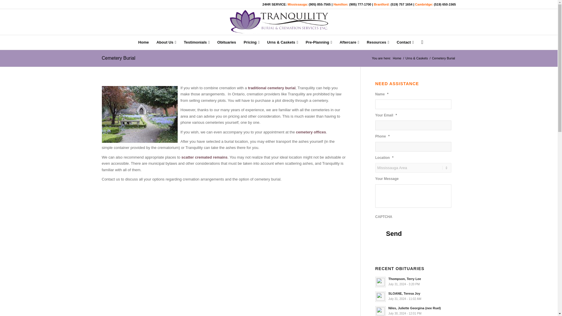 This screenshot has height=316, width=562. Describe the element at coordinates (143, 42) in the screenshot. I see `Home` at that location.